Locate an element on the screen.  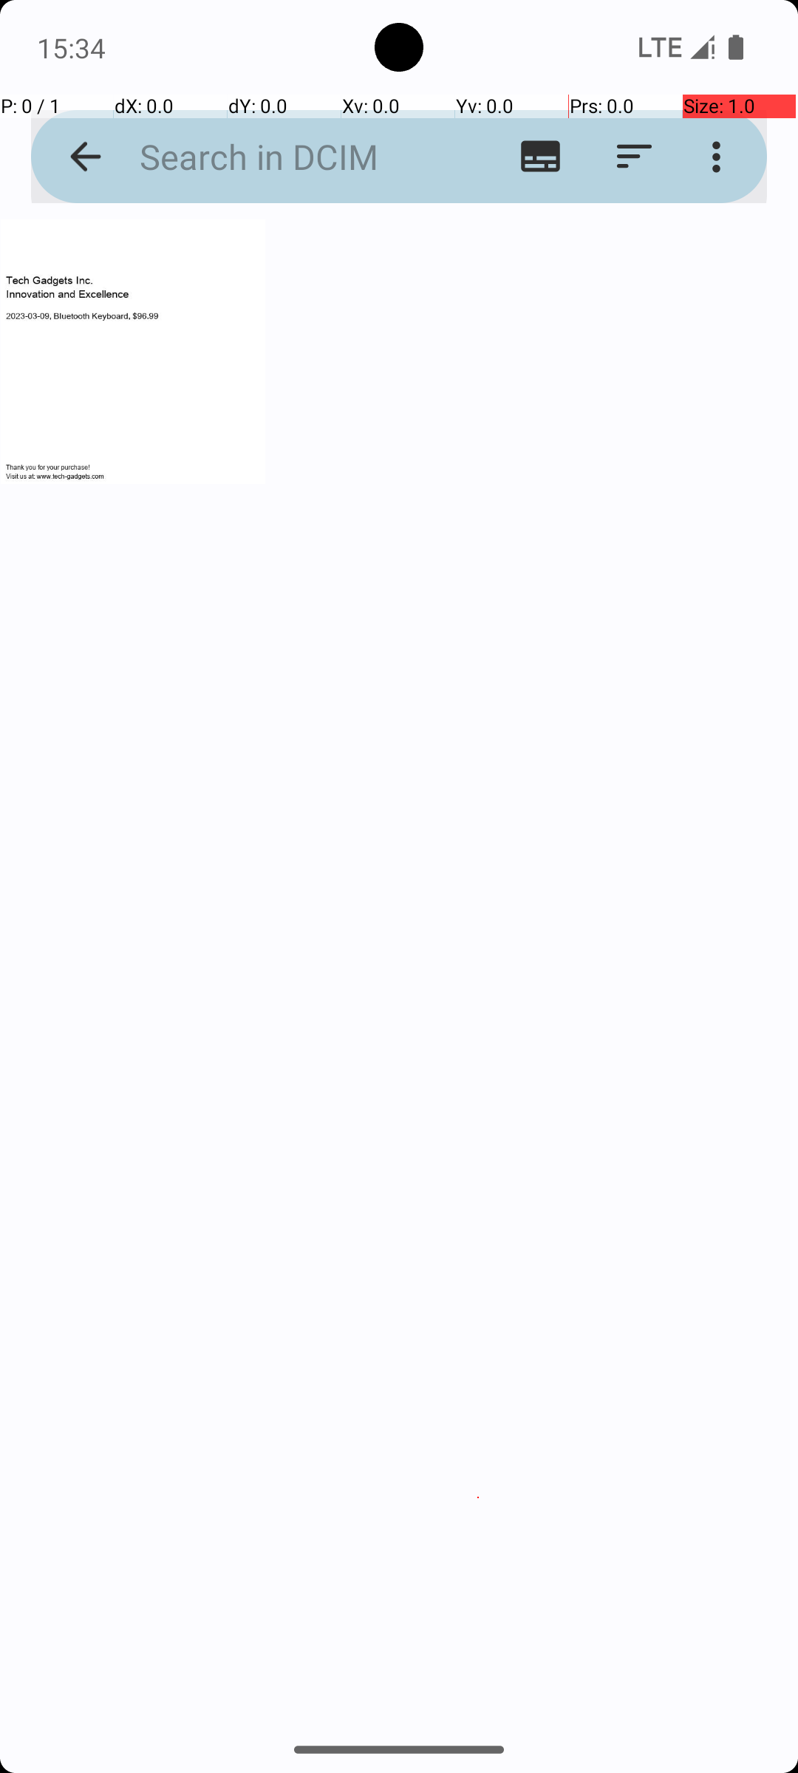
Toggle filename visibility is located at coordinates (541, 157).